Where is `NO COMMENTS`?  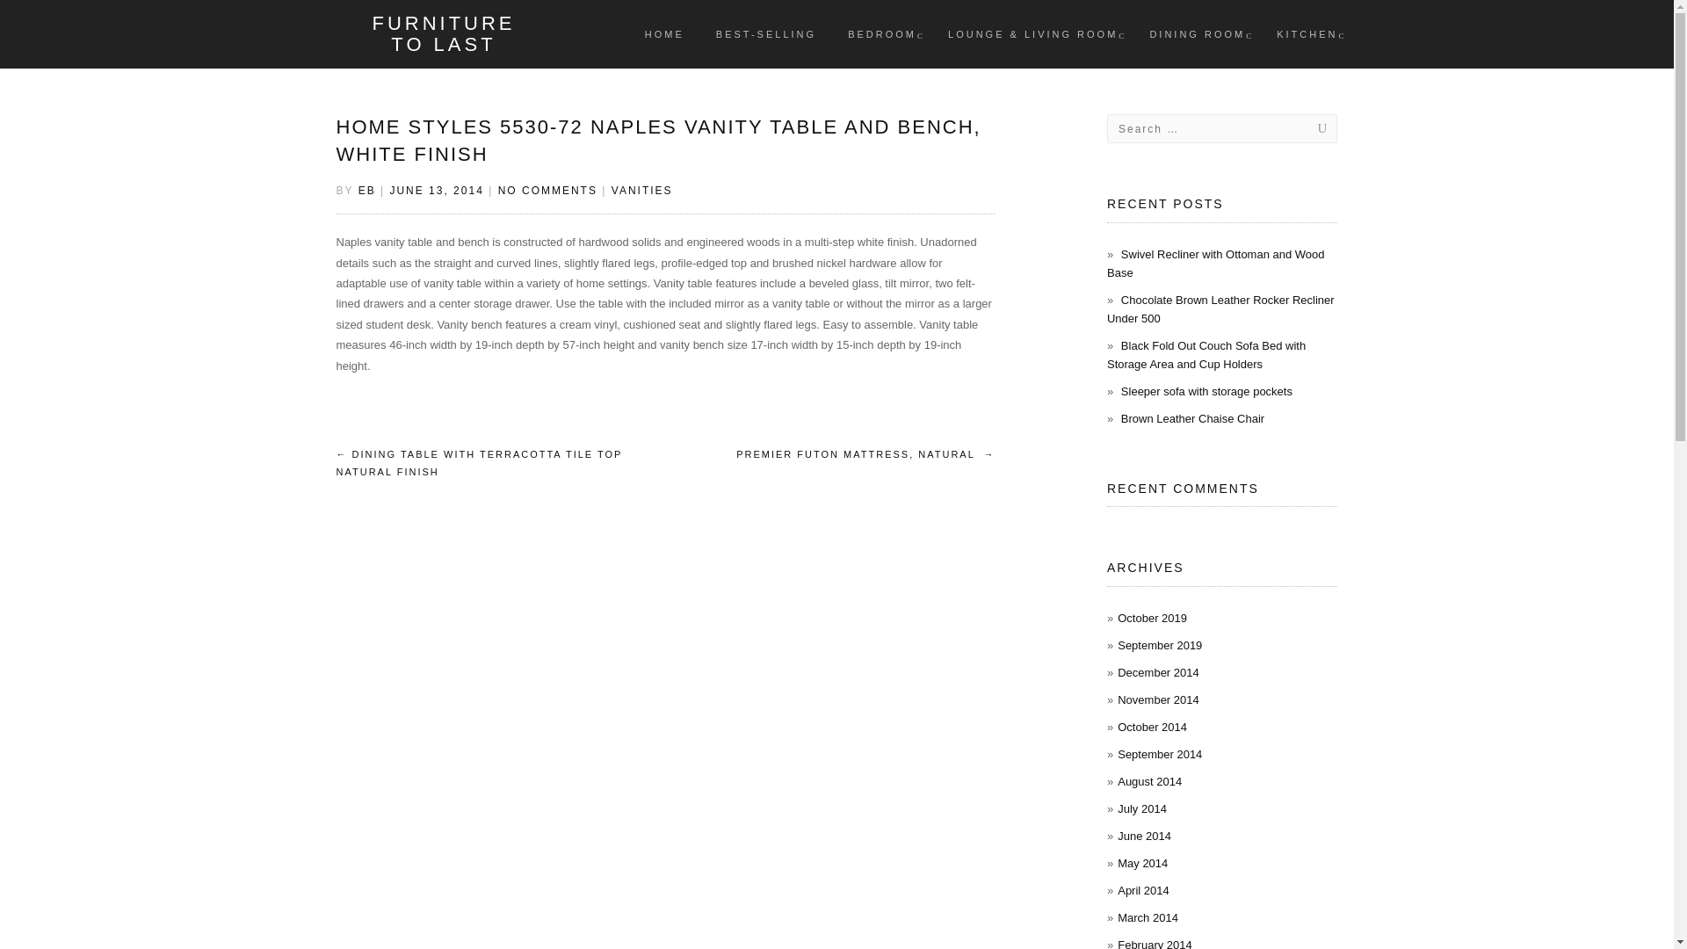 NO COMMENTS is located at coordinates (547, 190).